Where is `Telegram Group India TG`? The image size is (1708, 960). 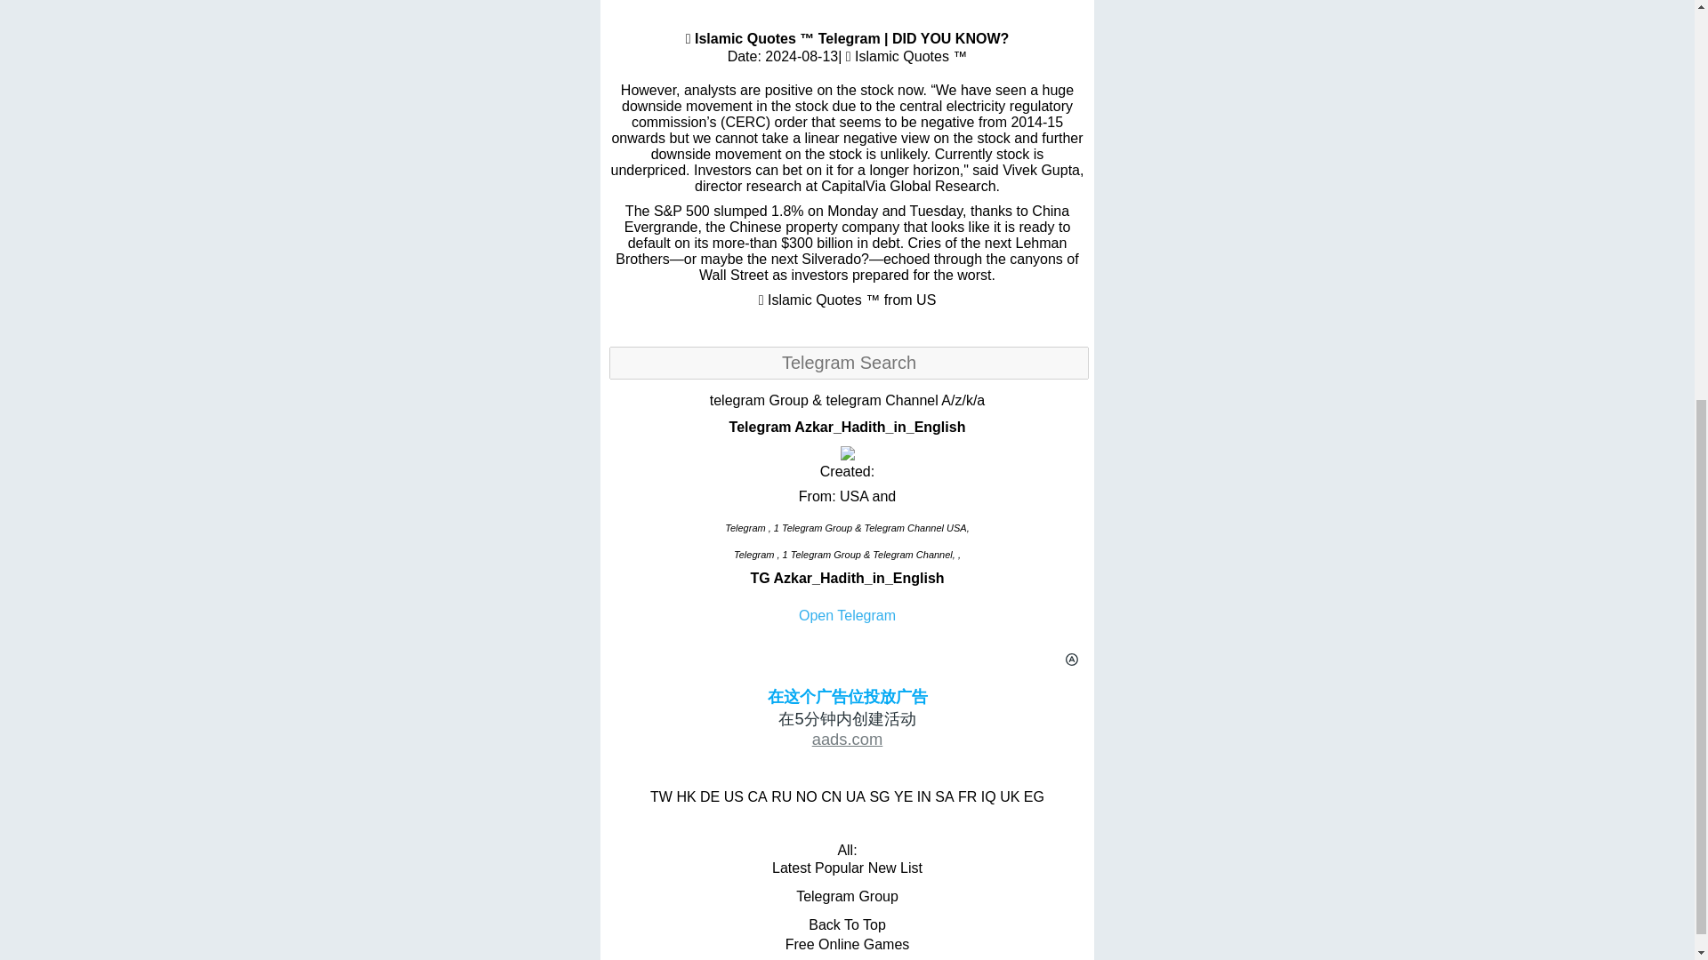 Telegram Group India TG is located at coordinates (923, 796).